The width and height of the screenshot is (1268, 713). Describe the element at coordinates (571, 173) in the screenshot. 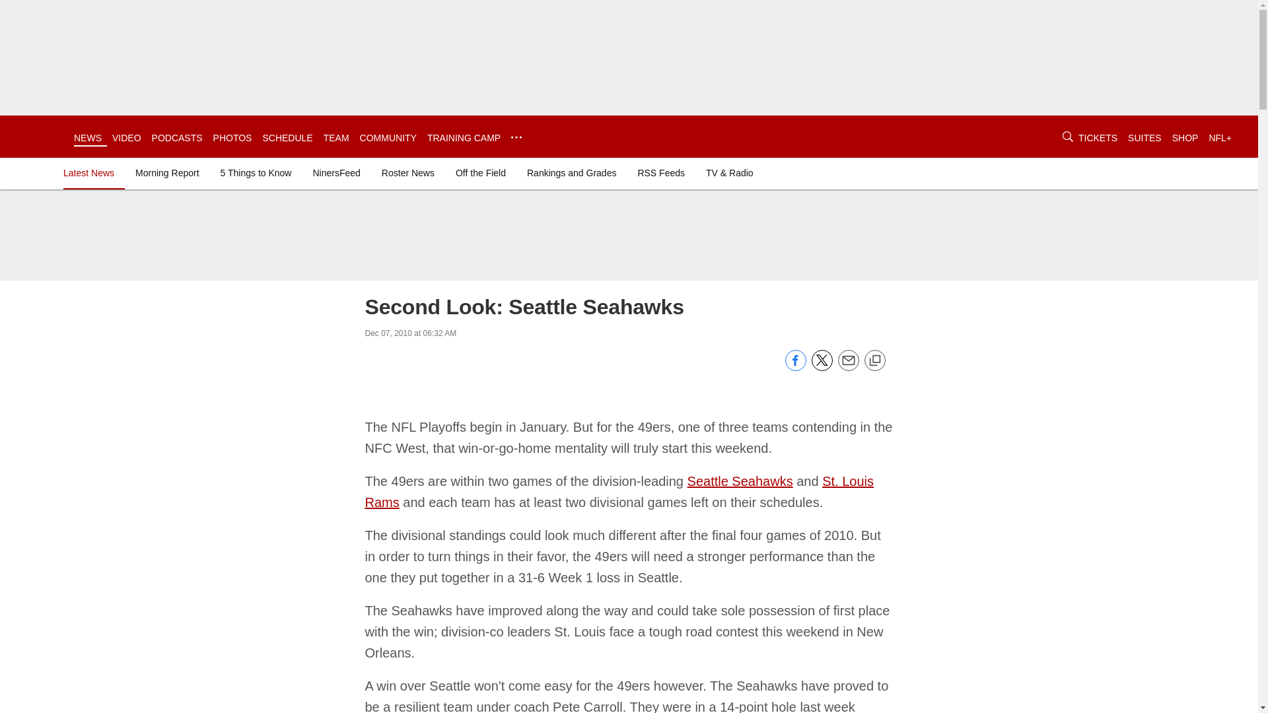

I see `Rankings and Grades` at that location.